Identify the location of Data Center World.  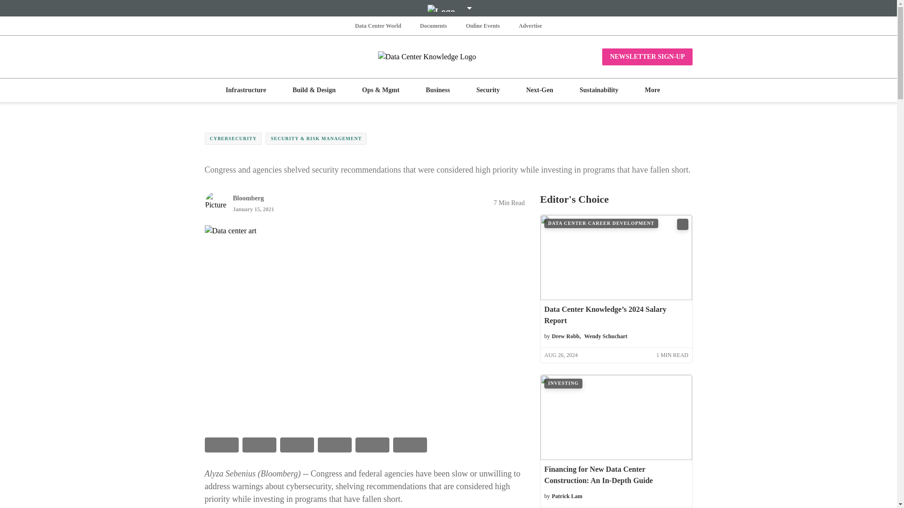
(378, 25).